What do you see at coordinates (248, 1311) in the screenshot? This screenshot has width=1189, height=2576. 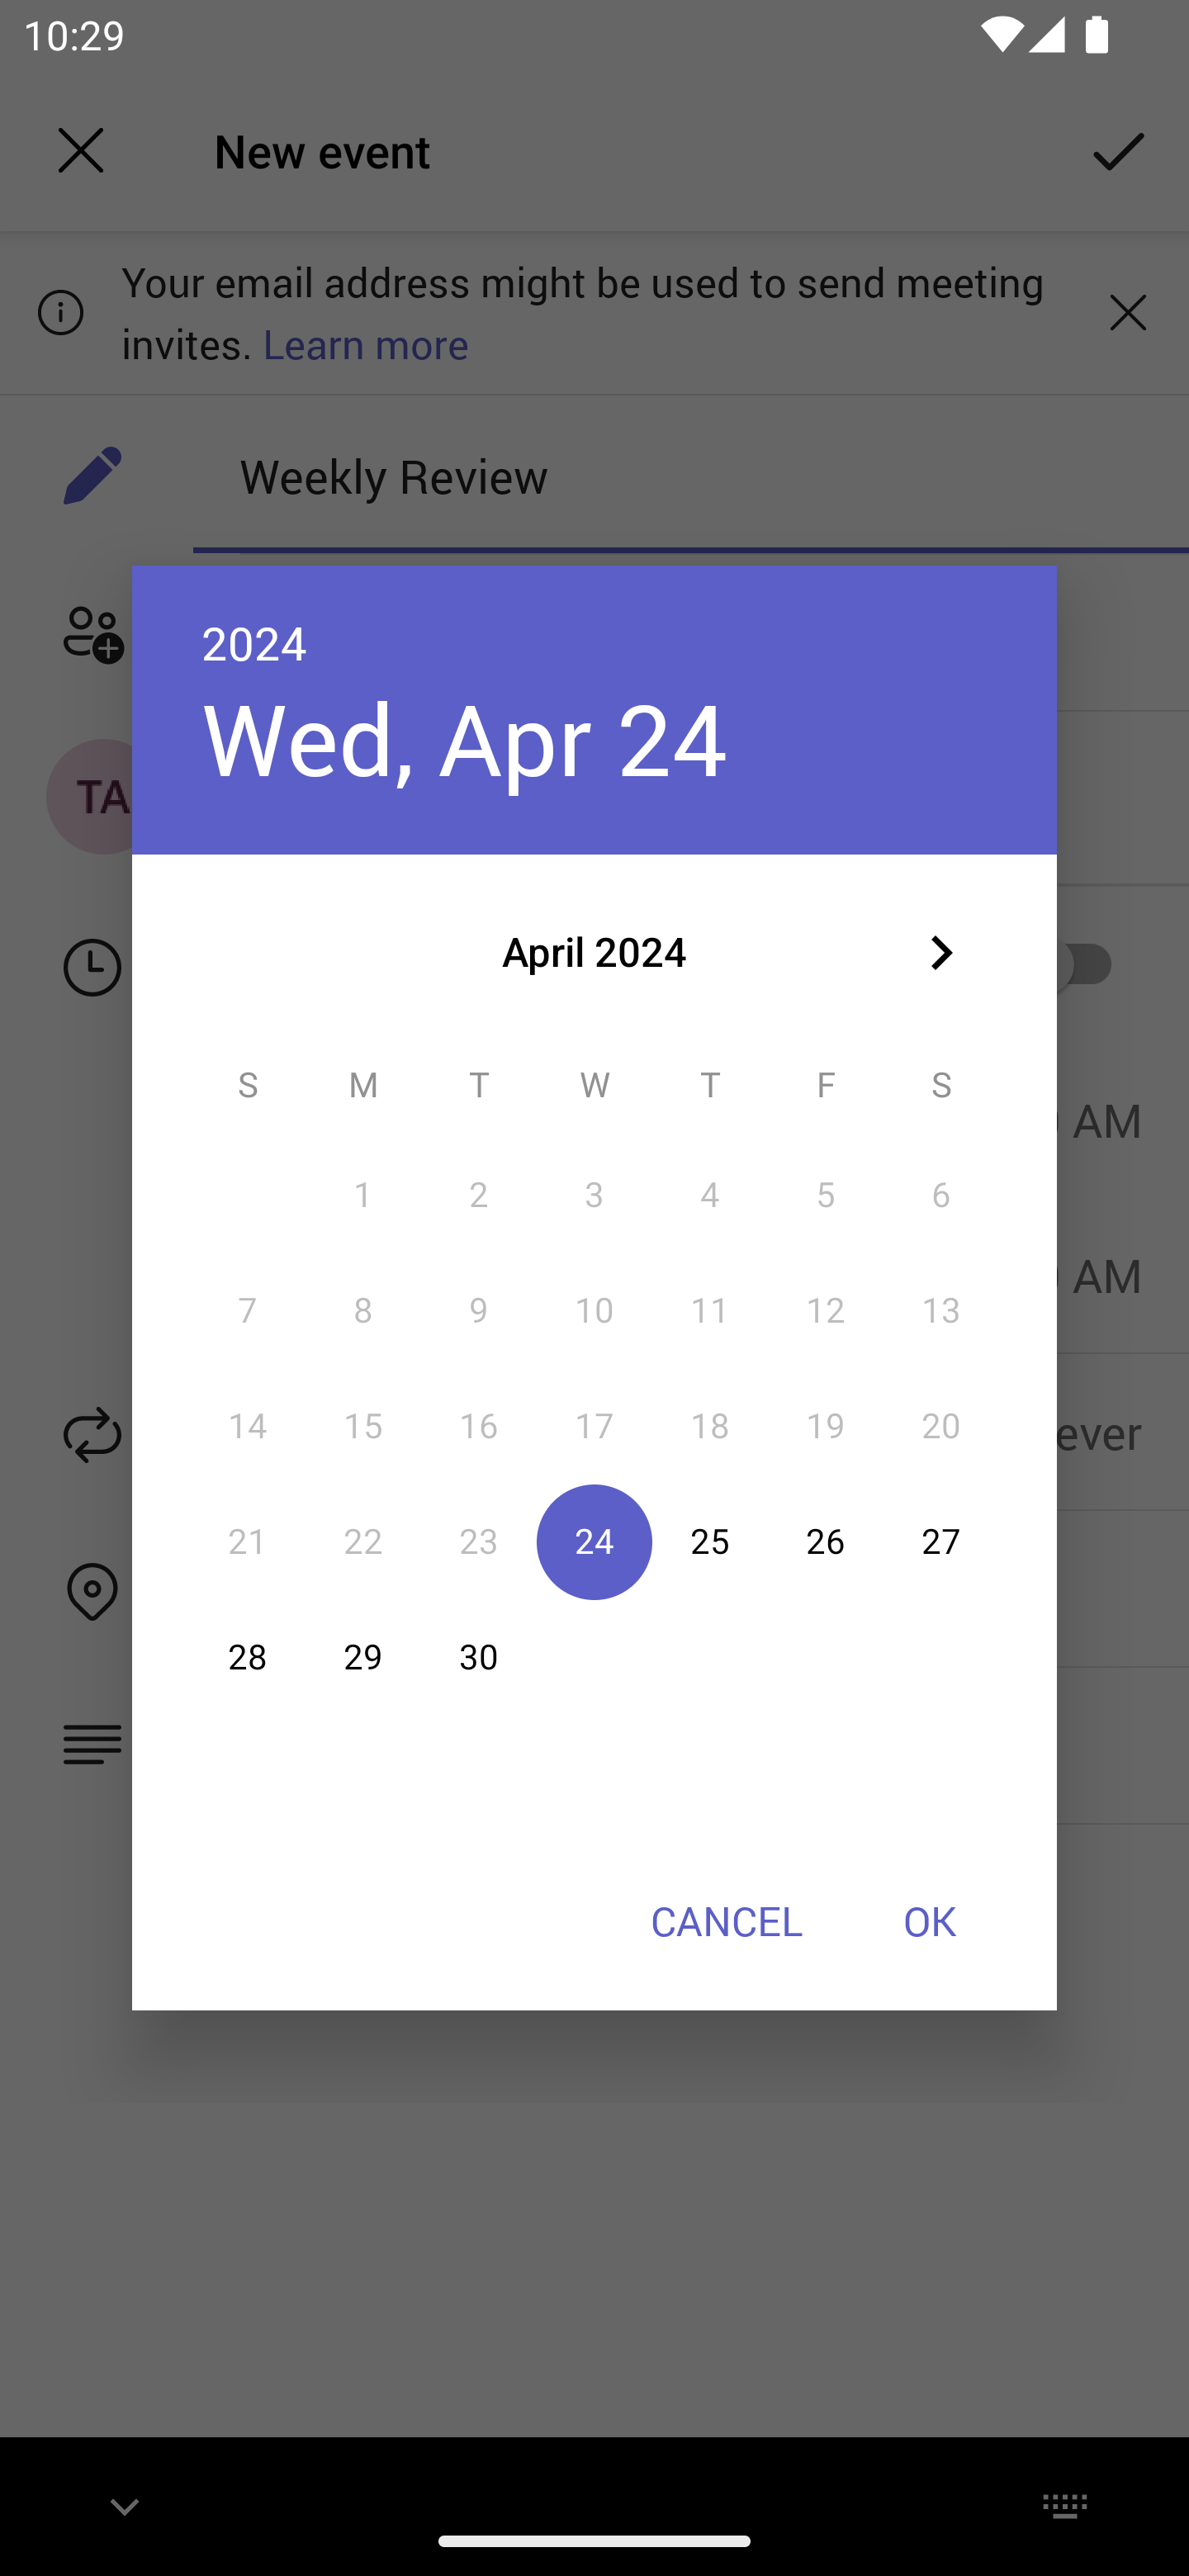 I see `7 07 April 2024` at bounding box center [248, 1311].